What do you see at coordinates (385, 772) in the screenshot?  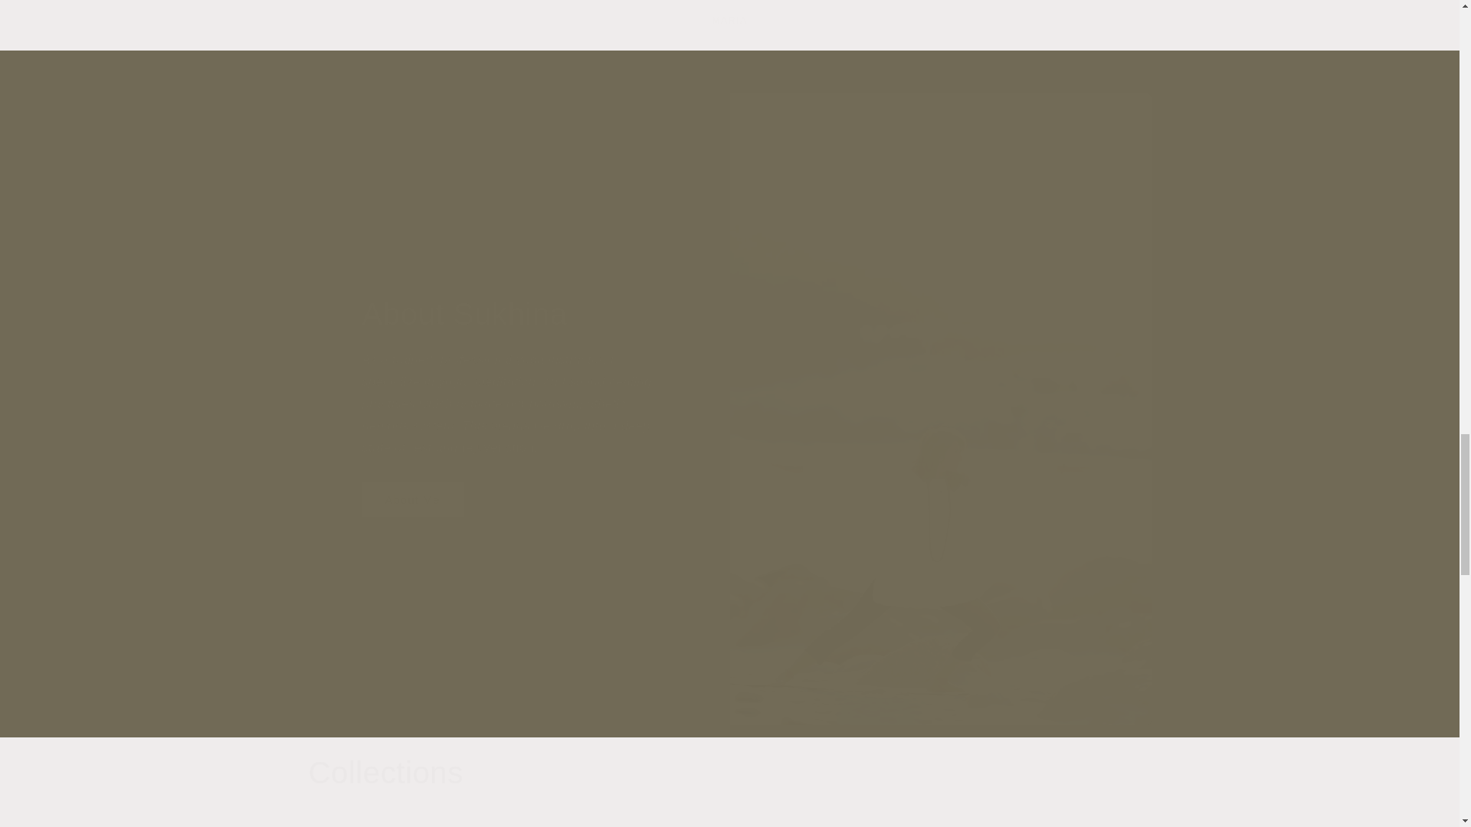 I see `MARIA` at bounding box center [385, 772].